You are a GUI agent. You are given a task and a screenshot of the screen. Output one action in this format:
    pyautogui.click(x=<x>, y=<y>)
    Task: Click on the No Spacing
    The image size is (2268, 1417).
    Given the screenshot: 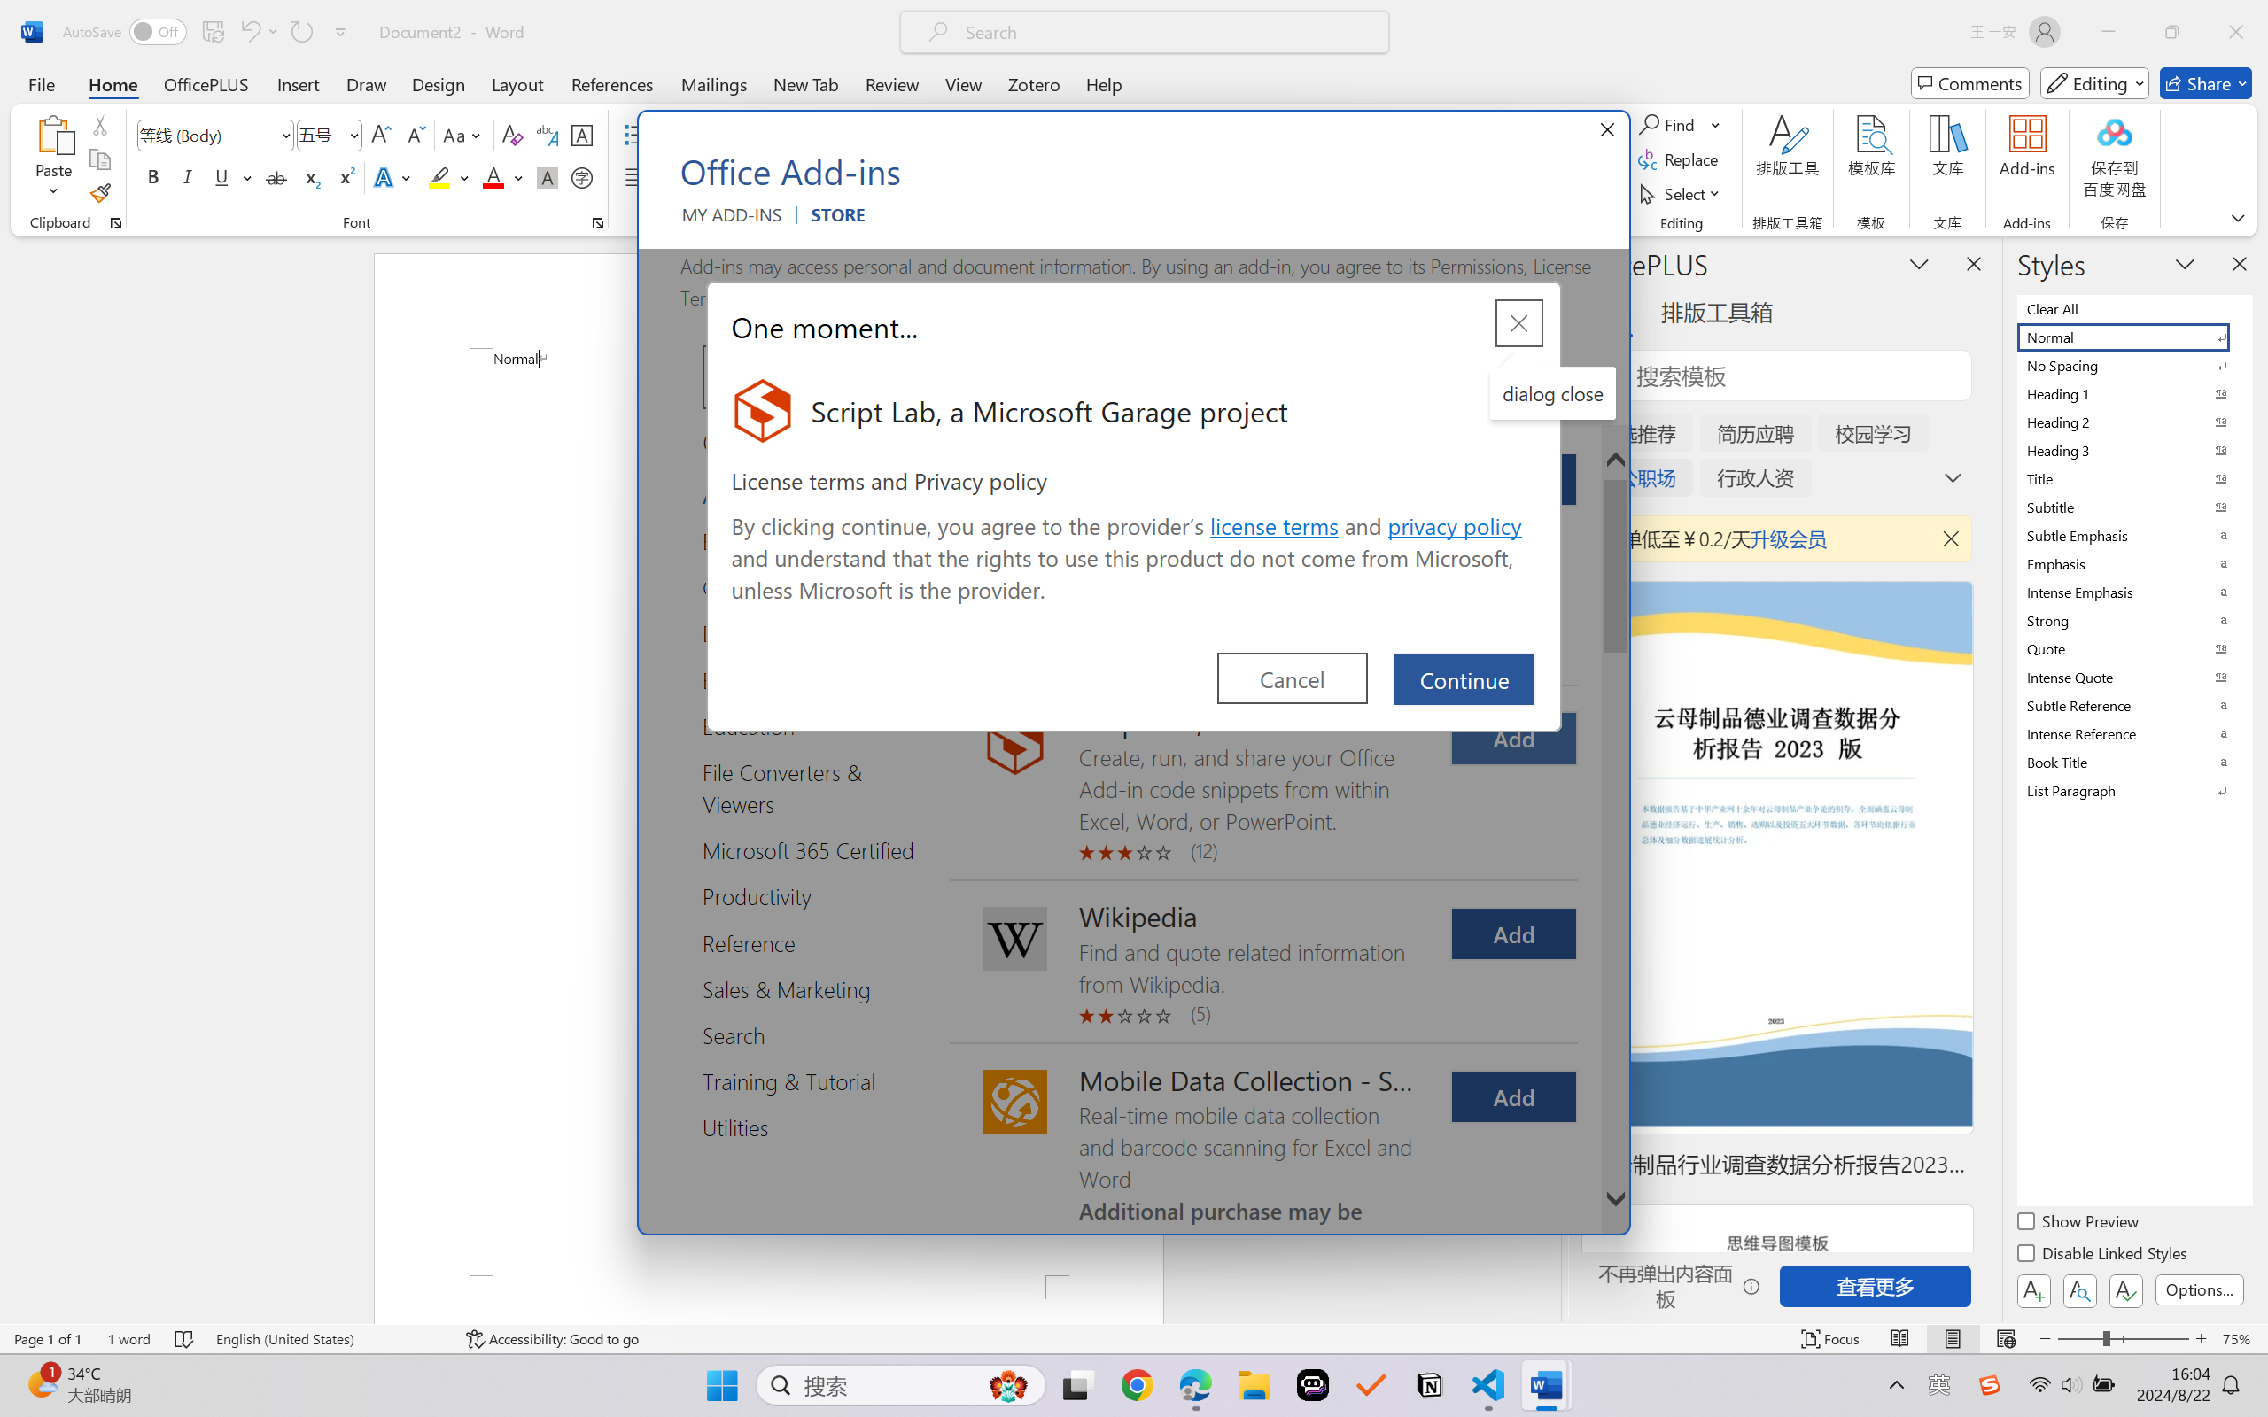 What is the action you would take?
    pyautogui.click(x=2133, y=365)
    